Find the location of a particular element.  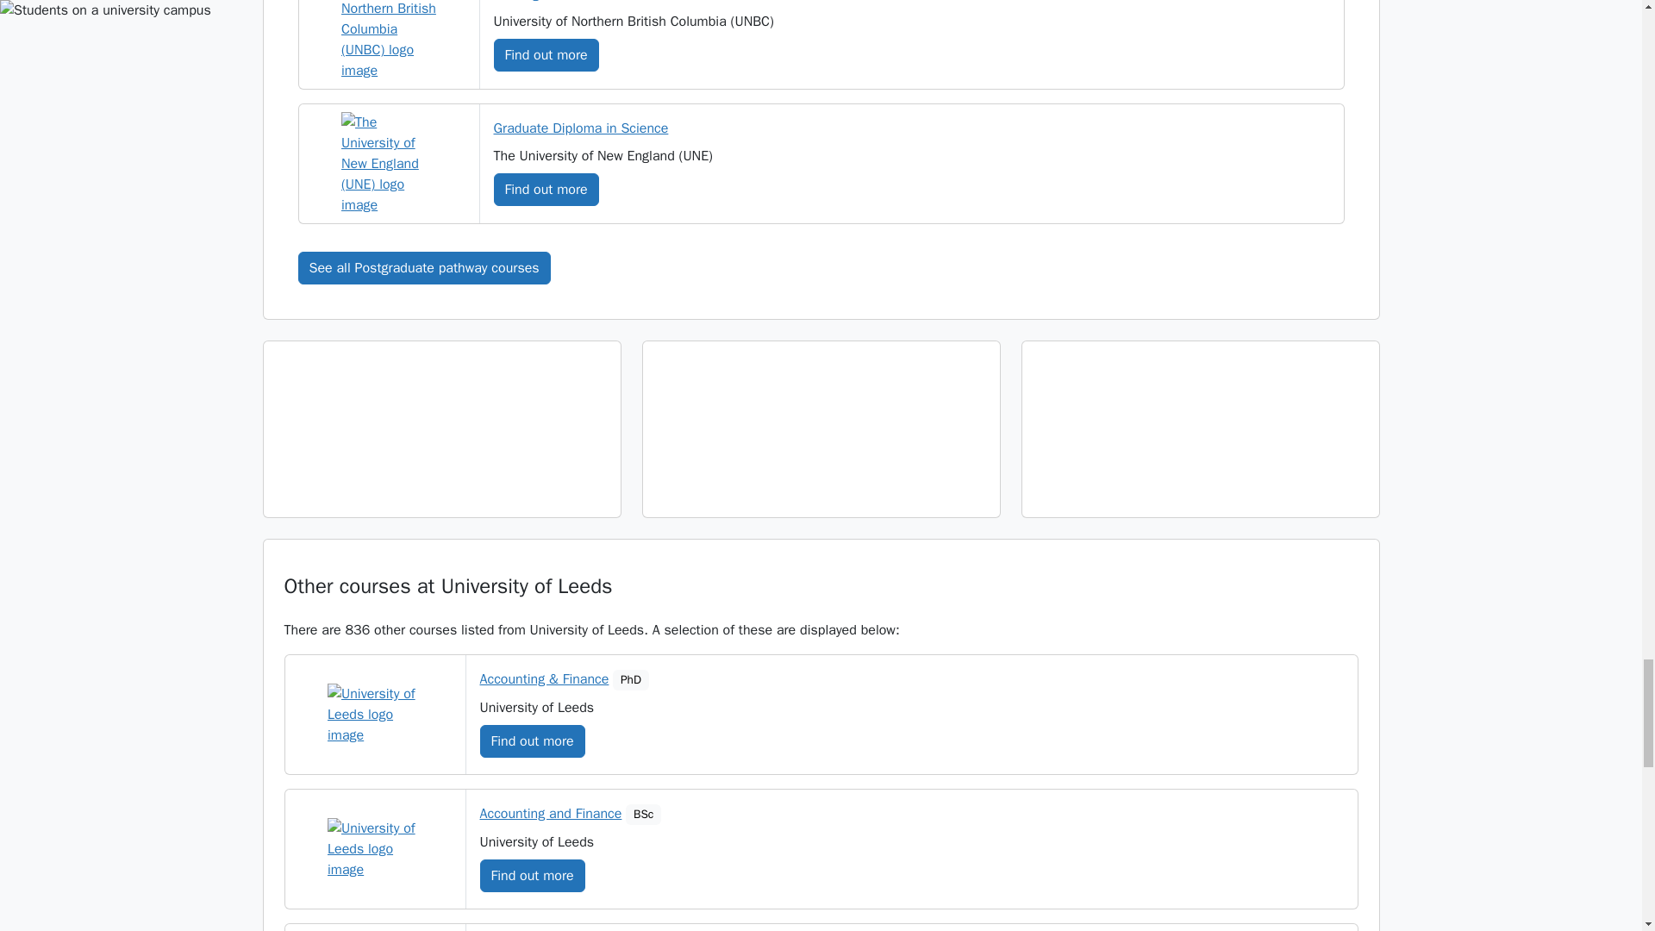

University of Leeds is located at coordinates (374, 714).